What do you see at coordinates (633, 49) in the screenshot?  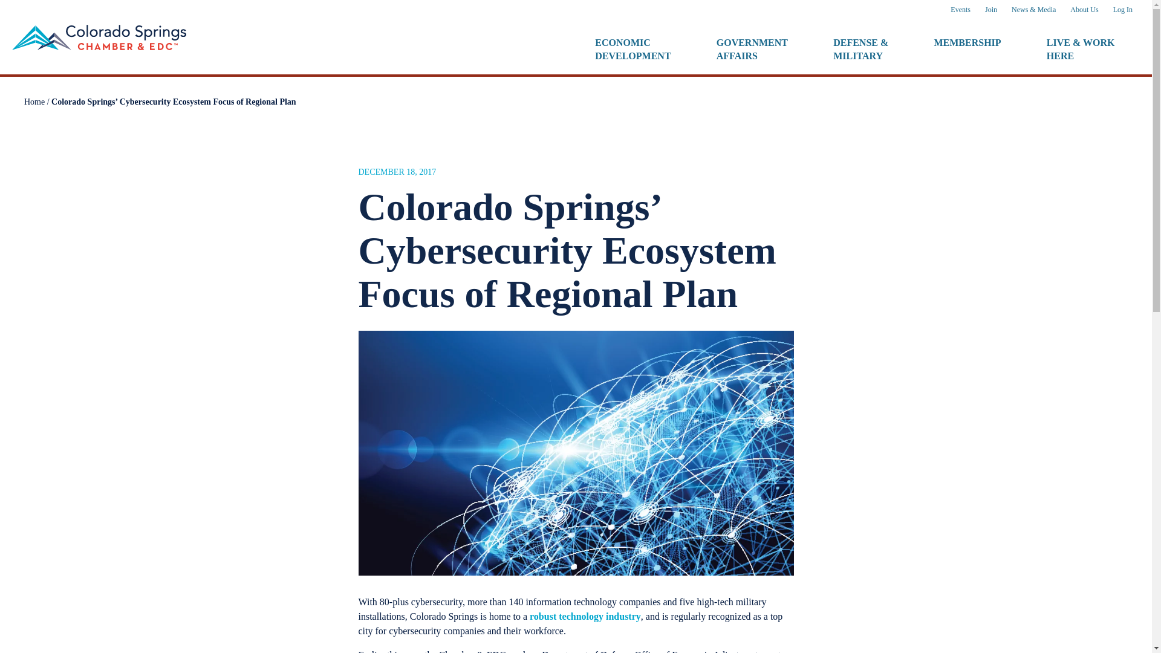 I see `MEMBERSHIP` at bounding box center [633, 49].